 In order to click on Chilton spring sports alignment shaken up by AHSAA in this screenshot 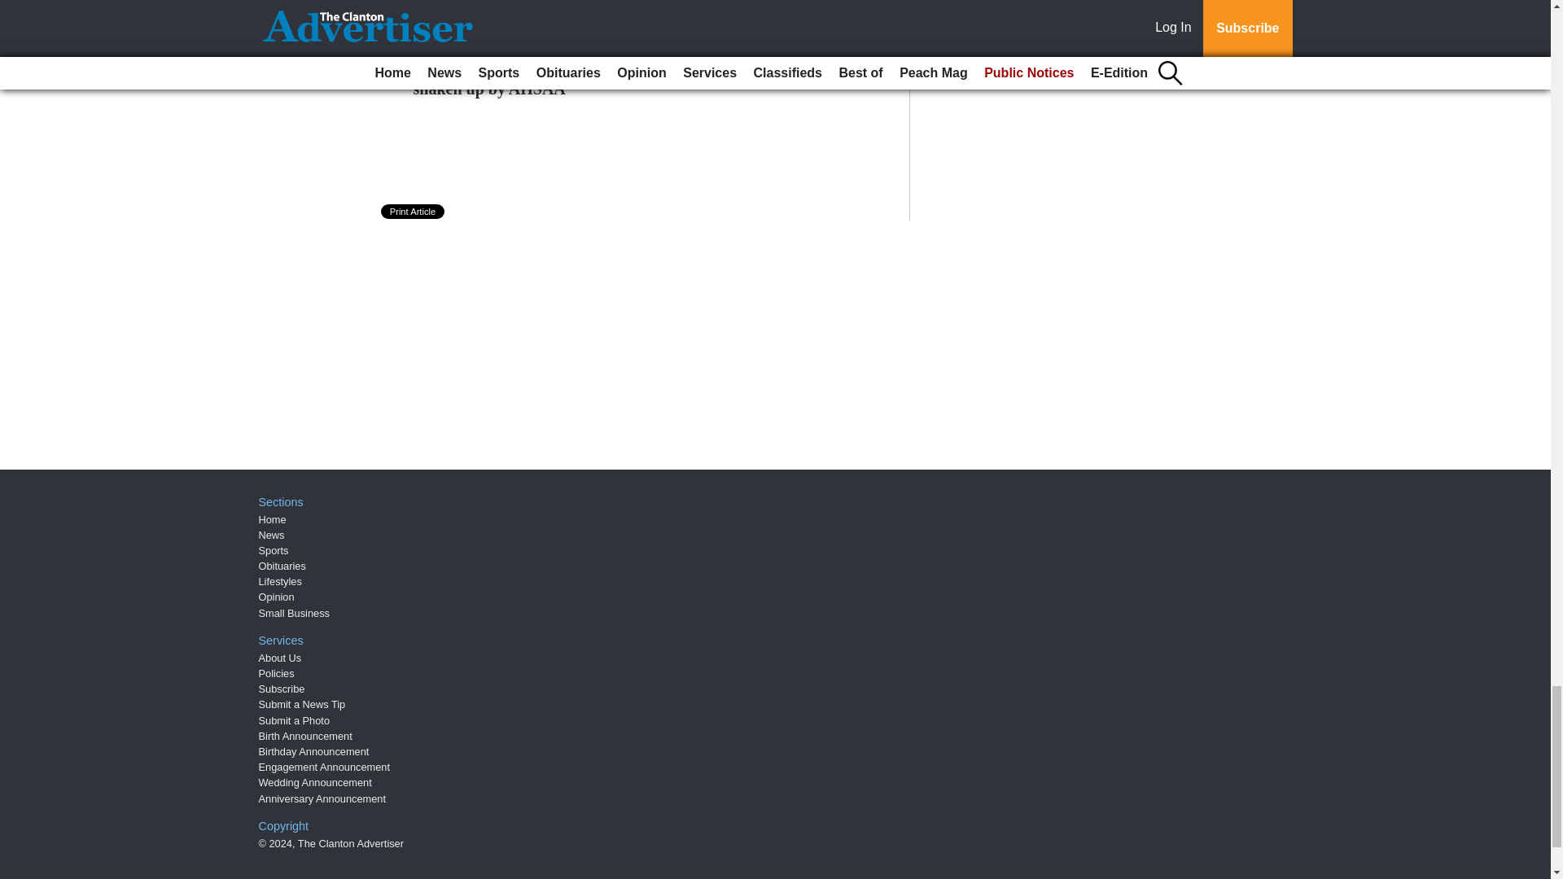, I will do `click(524, 78)`.